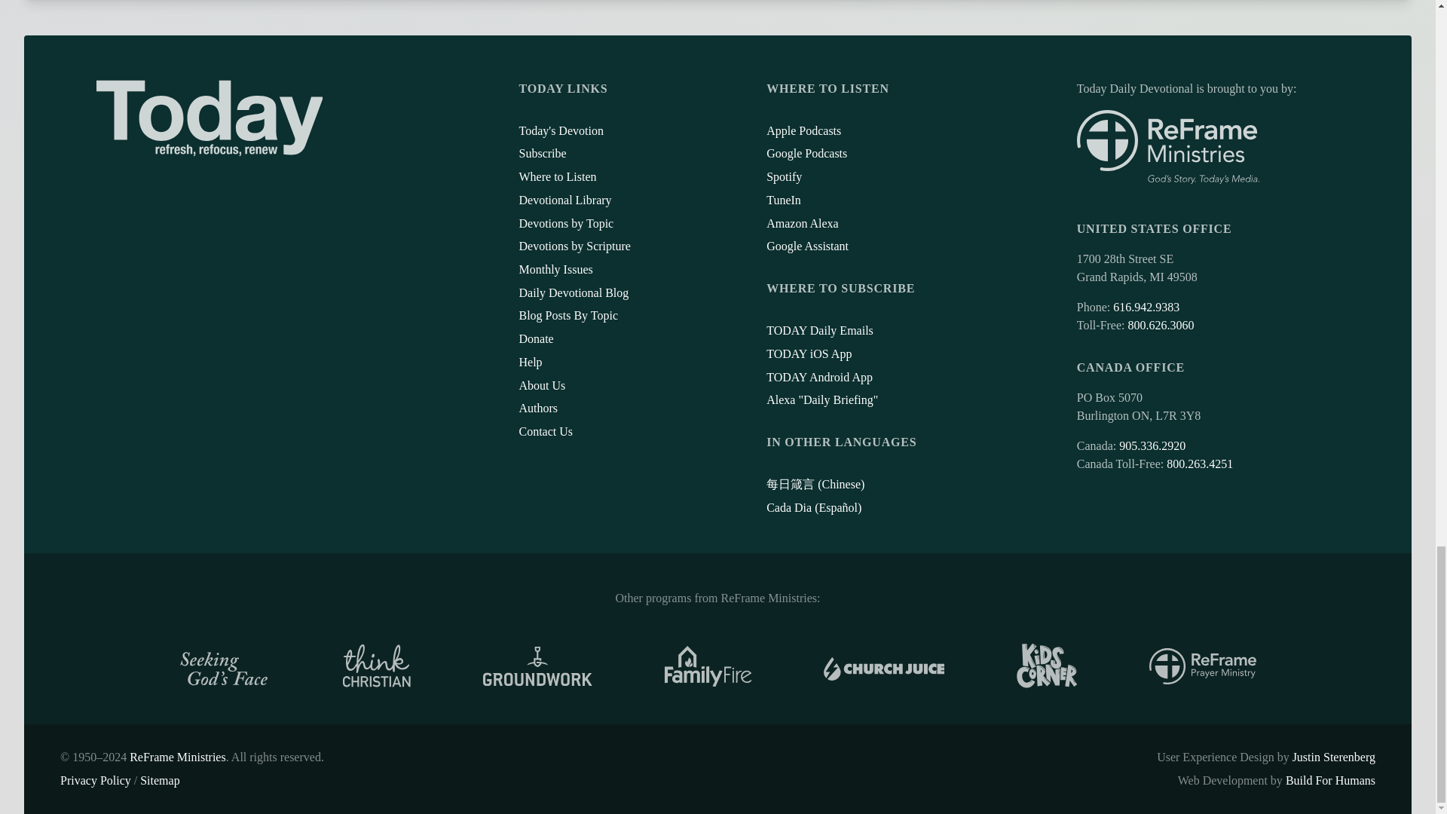  I want to click on Help, so click(529, 362).